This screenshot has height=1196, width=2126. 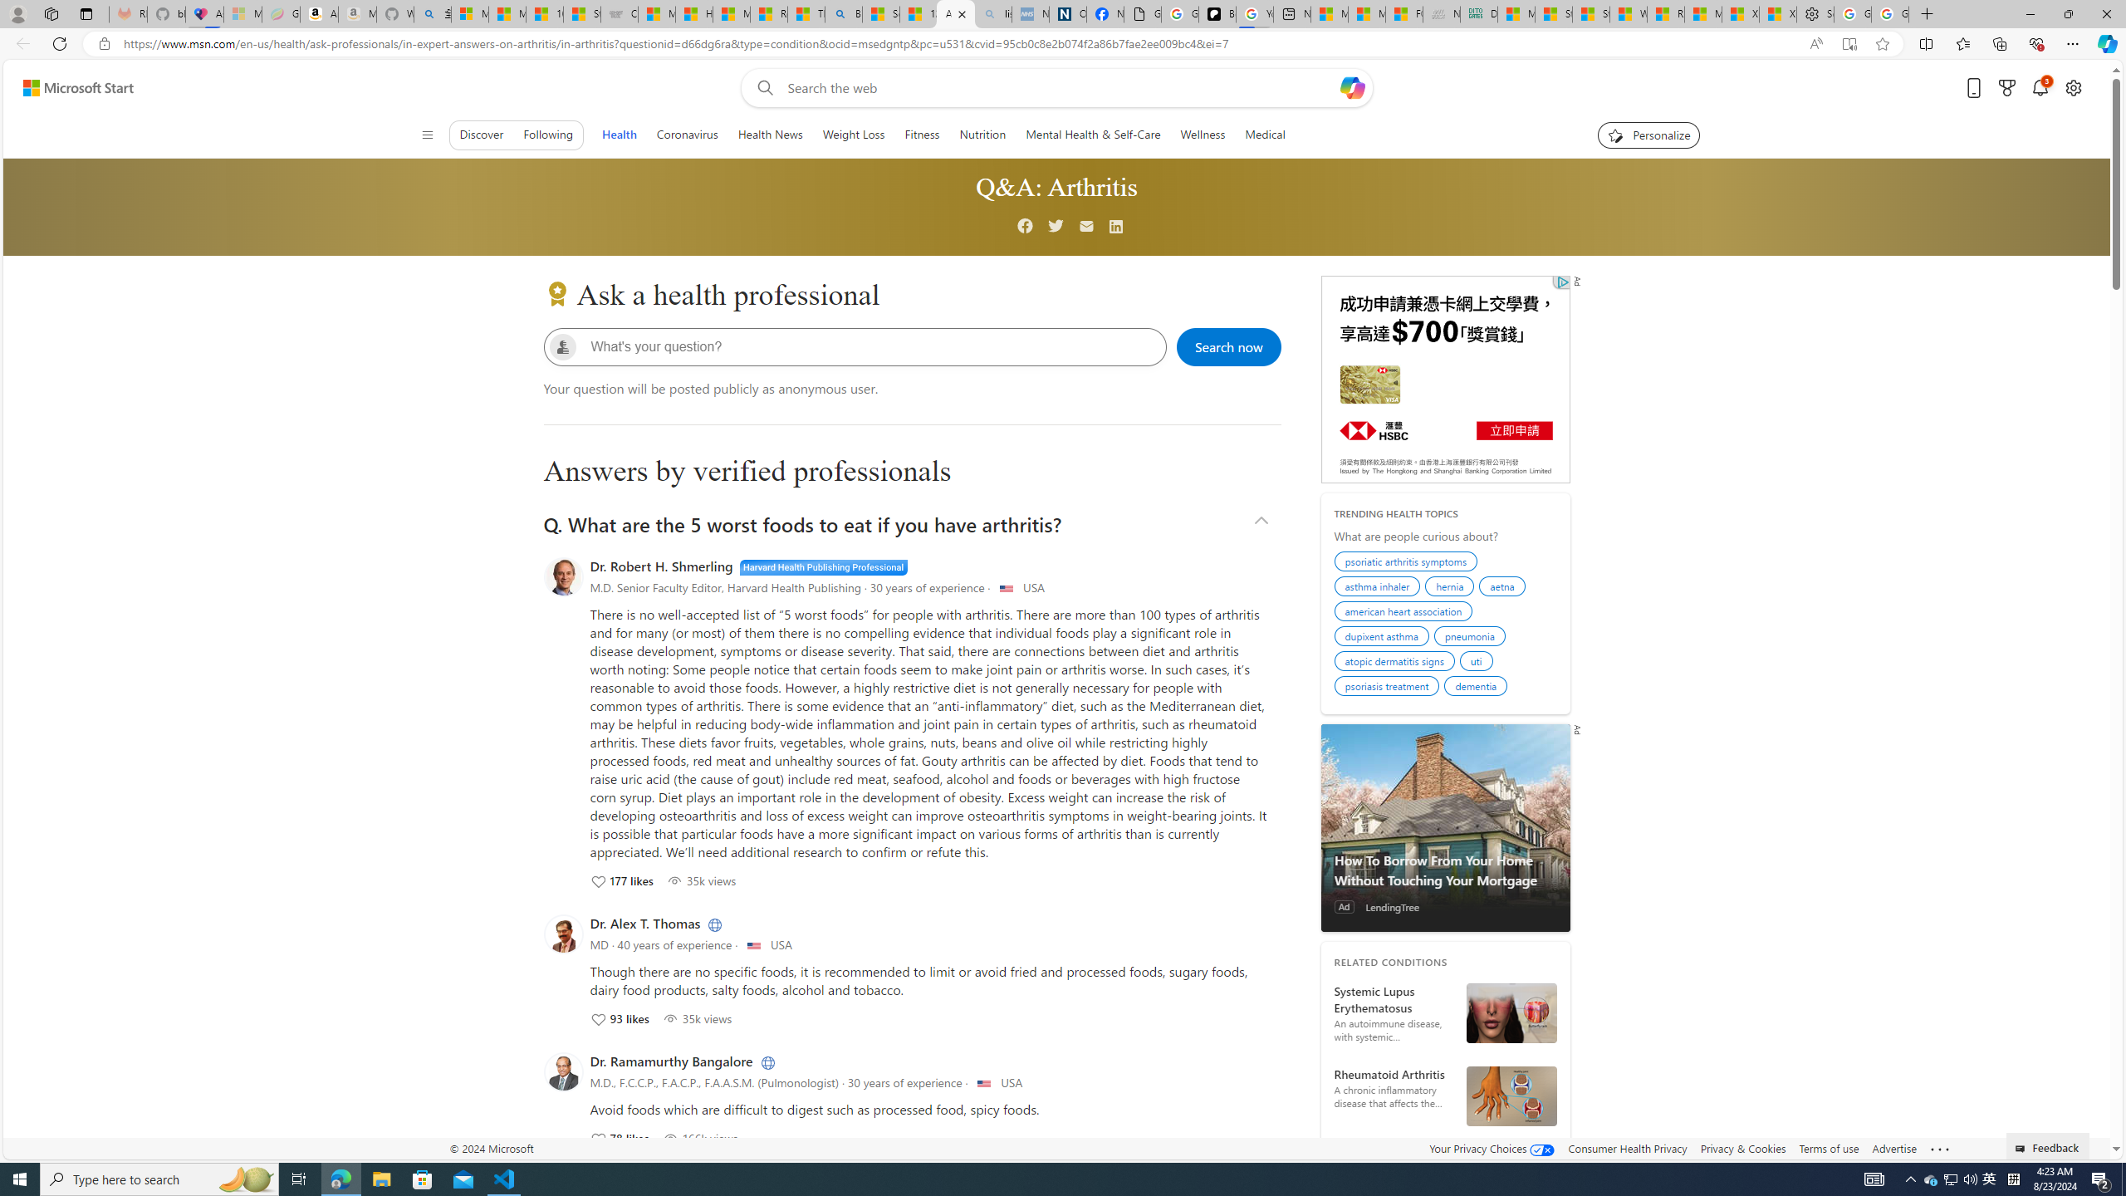 I want to click on Harvard health publishing professional, so click(x=824, y=566).